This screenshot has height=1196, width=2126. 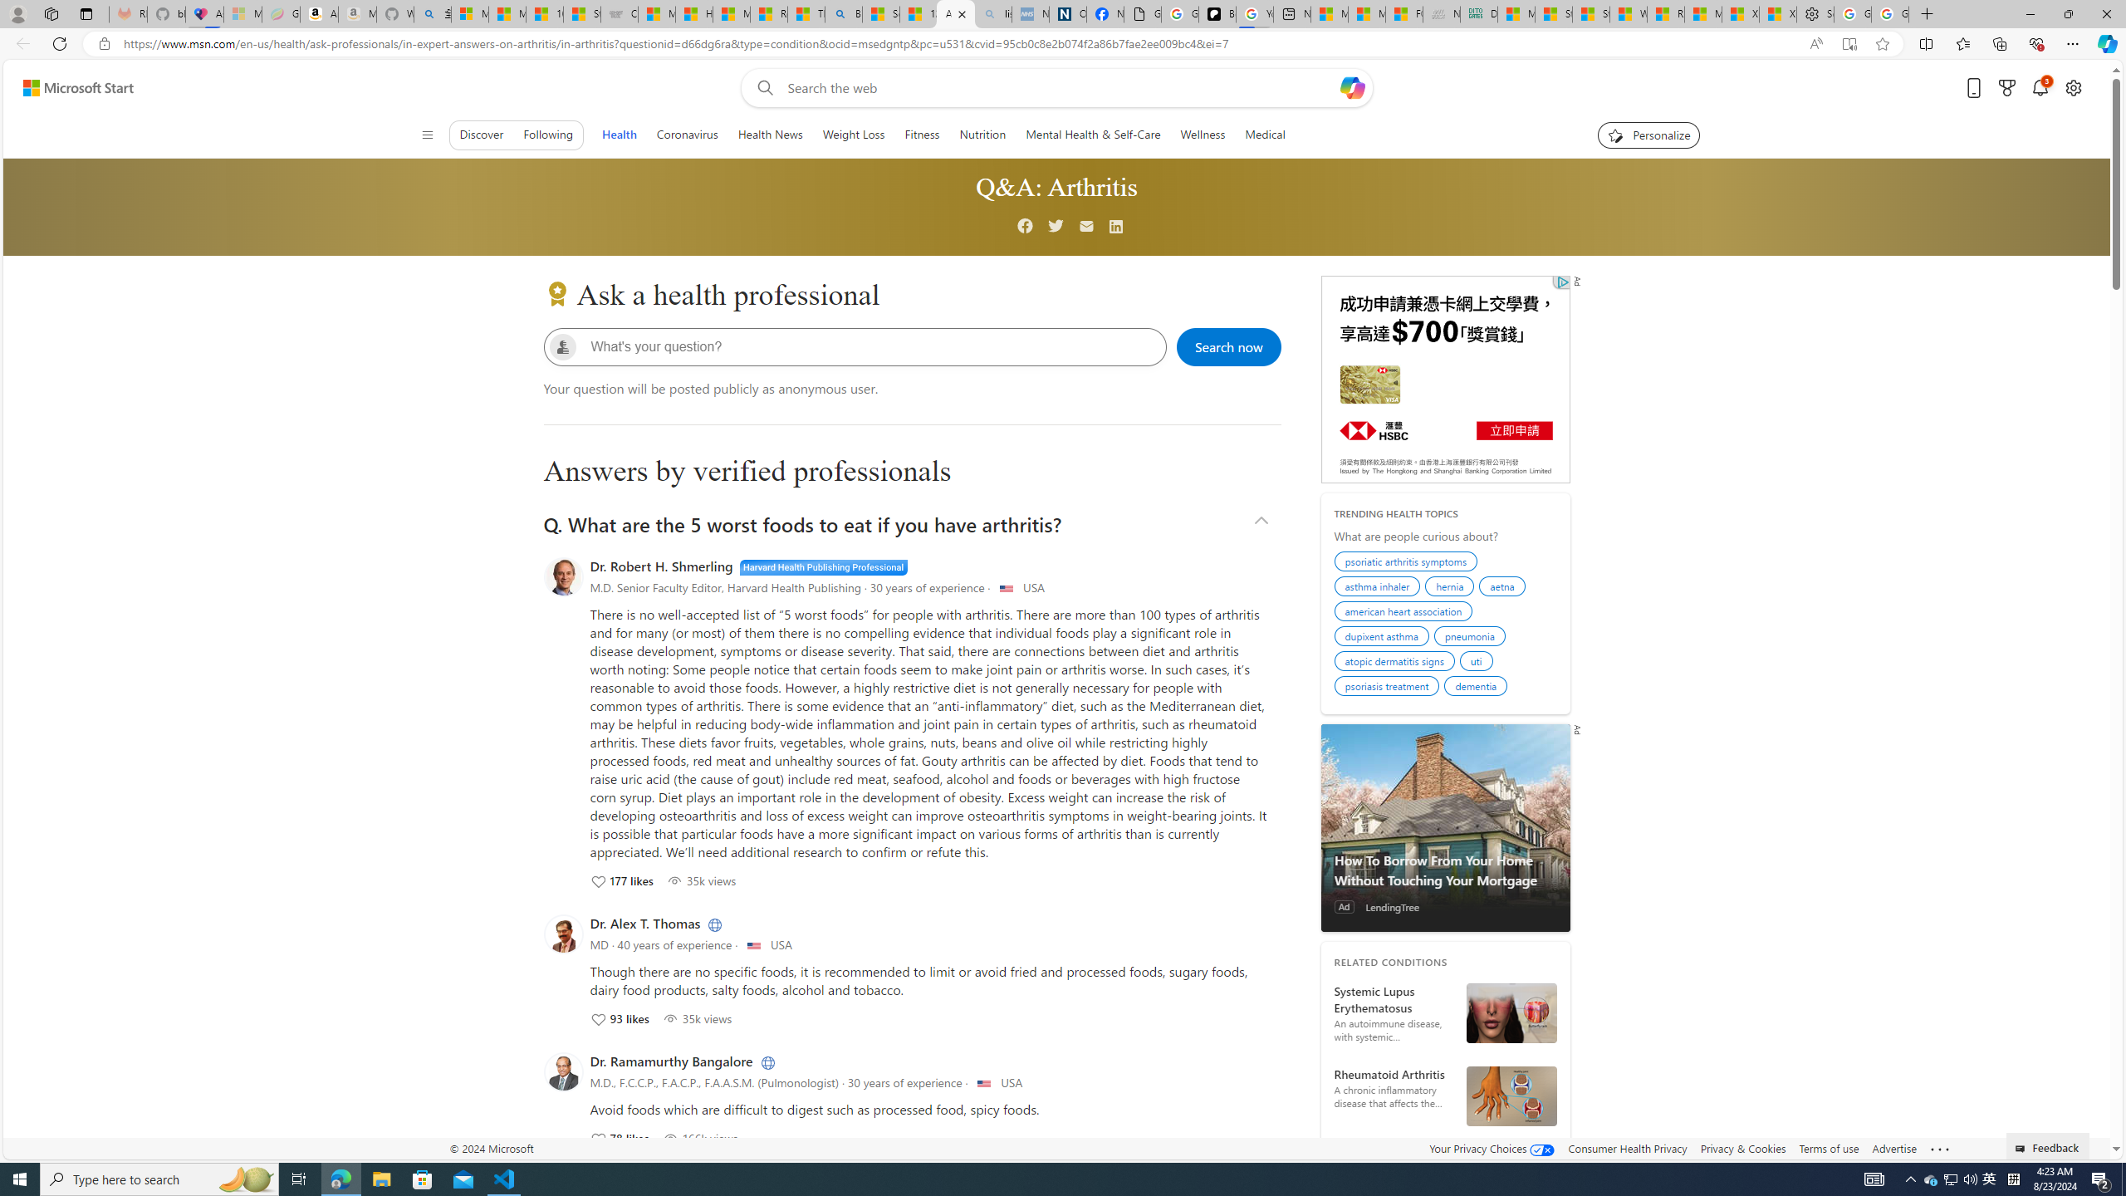 I want to click on Harvard health publishing professional, so click(x=824, y=566).